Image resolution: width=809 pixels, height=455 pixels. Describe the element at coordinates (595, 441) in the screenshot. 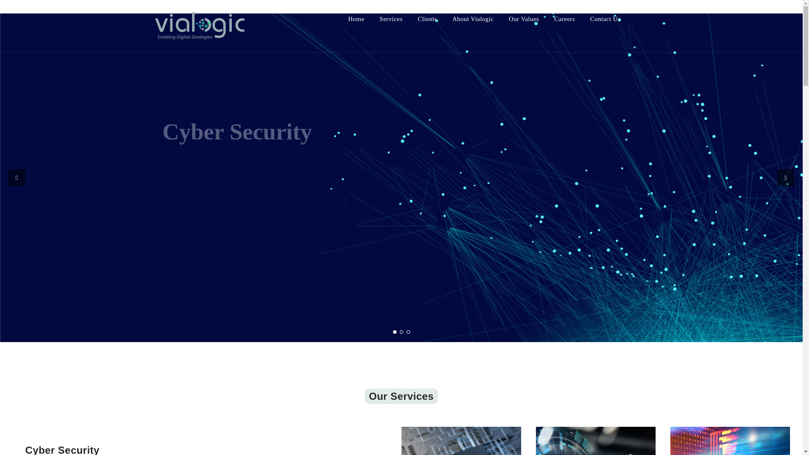

I see `lock2` at that location.